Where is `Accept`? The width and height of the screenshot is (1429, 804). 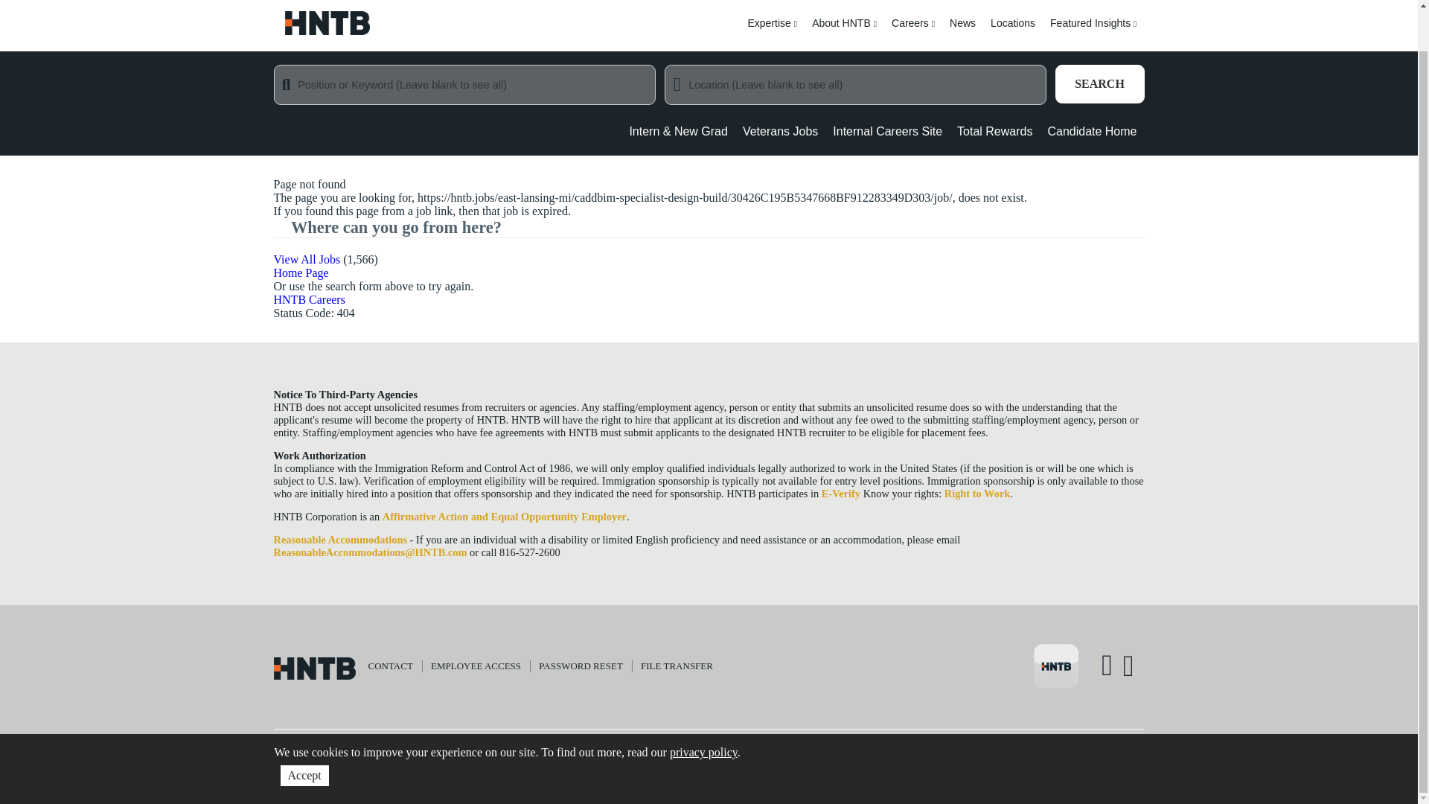 Accept is located at coordinates (304, 731).